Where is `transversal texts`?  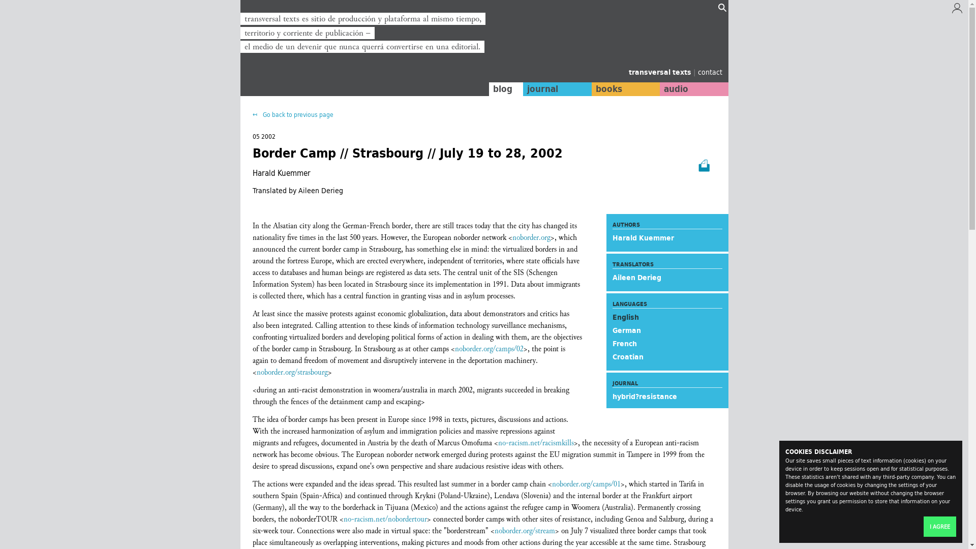
transversal texts is located at coordinates (661, 72).